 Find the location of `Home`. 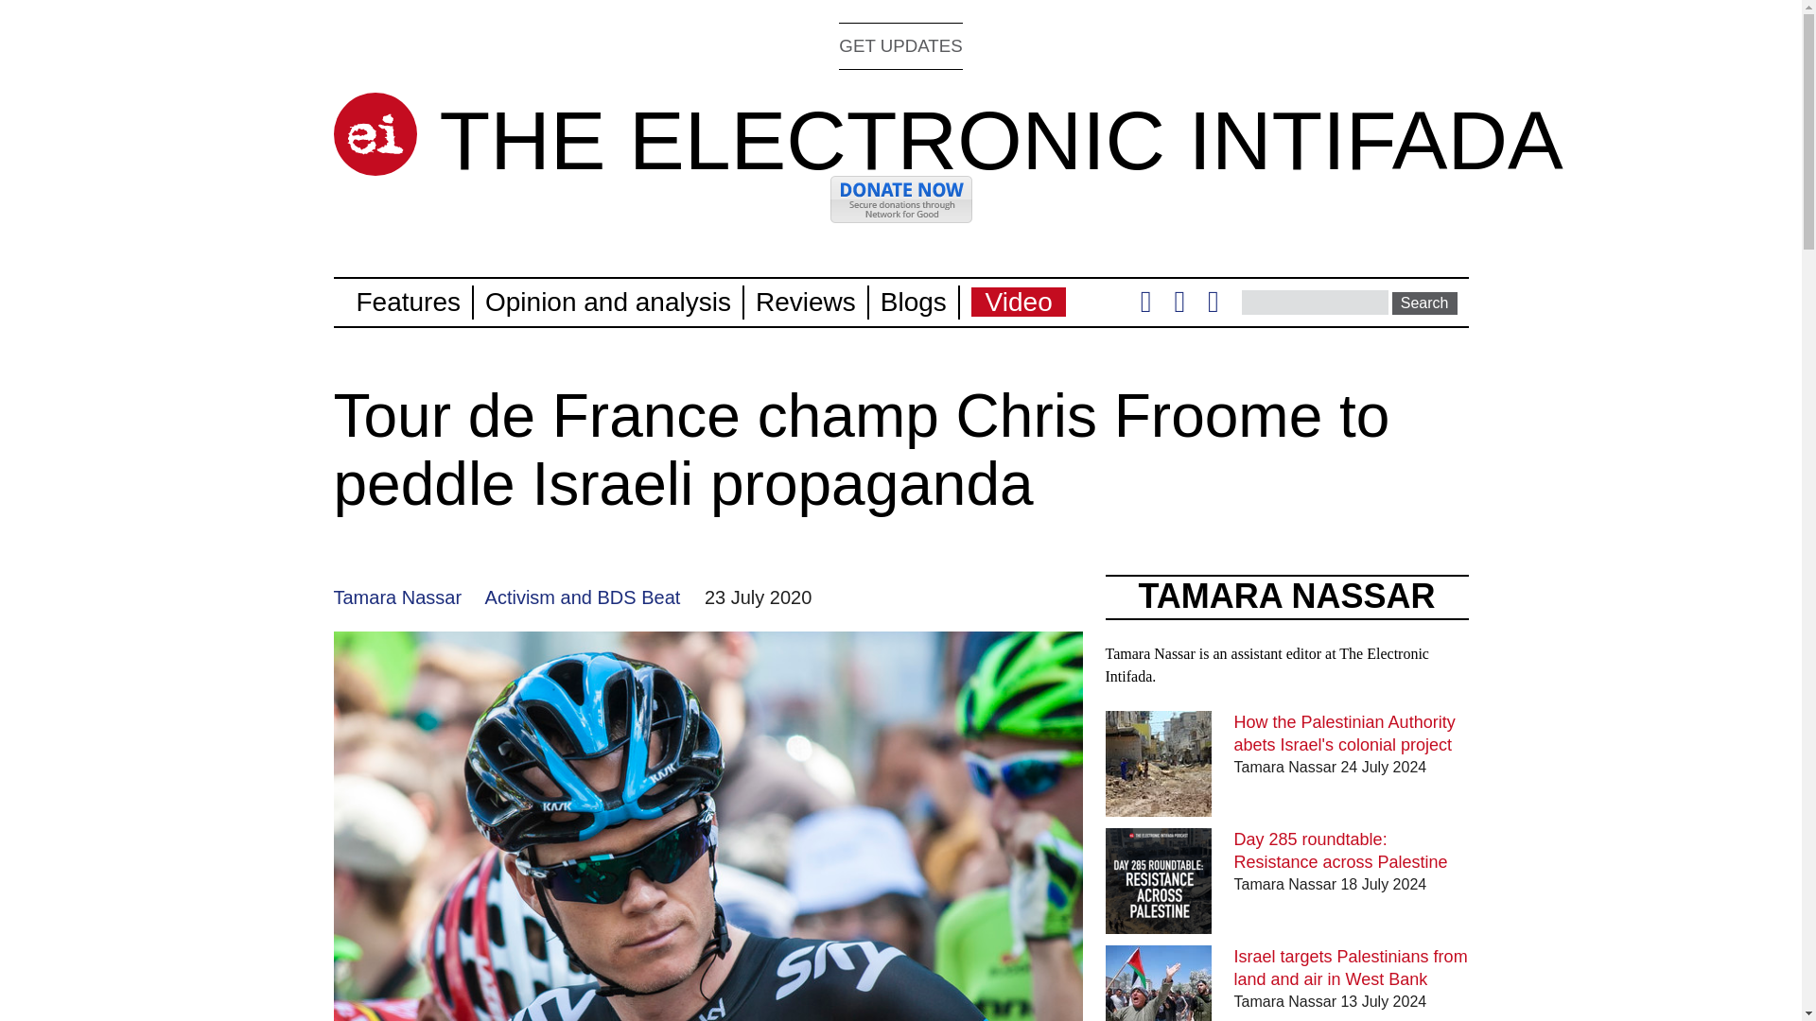

Home is located at coordinates (1001, 140).